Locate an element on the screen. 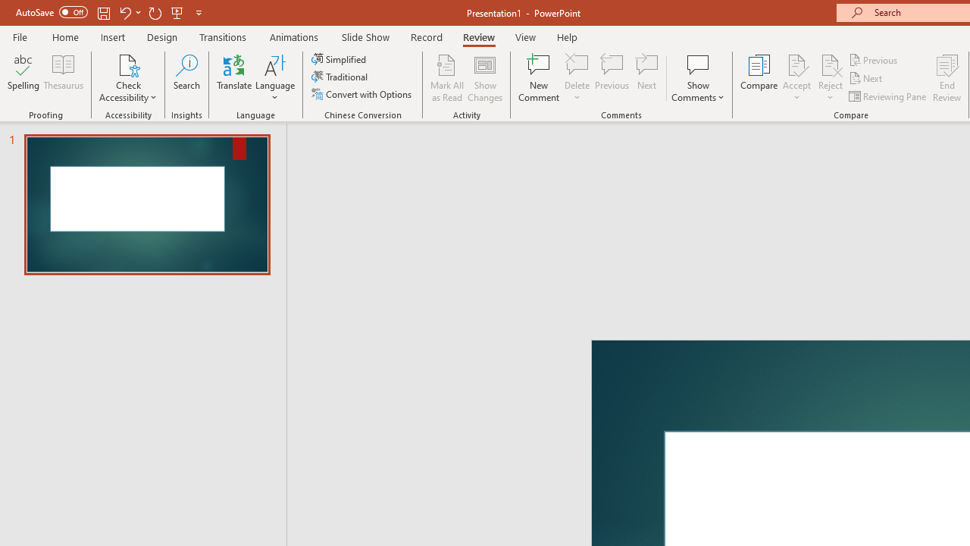 The width and height of the screenshot is (970, 546). End Review is located at coordinates (947, 77).